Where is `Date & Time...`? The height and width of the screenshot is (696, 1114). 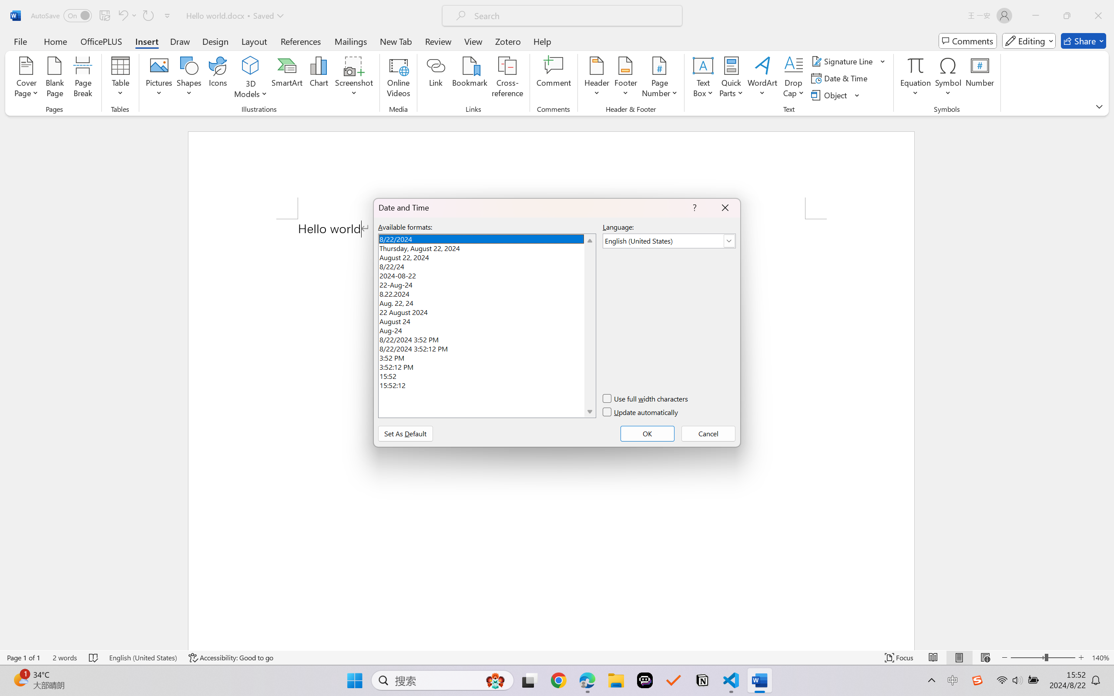
Date & Time... is located at coordinates (841, 78).